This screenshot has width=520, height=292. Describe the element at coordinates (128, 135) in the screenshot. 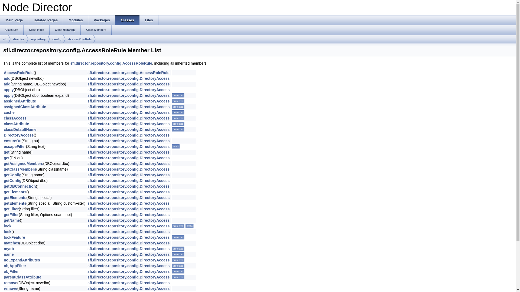

I see `sfi.director.repository.config.DirectoryAccess` at that location.